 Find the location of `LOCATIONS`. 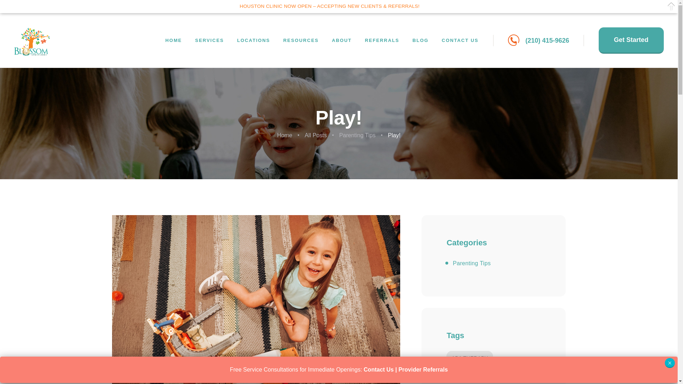

LOCATIONS is located at coordinates (253, 41).